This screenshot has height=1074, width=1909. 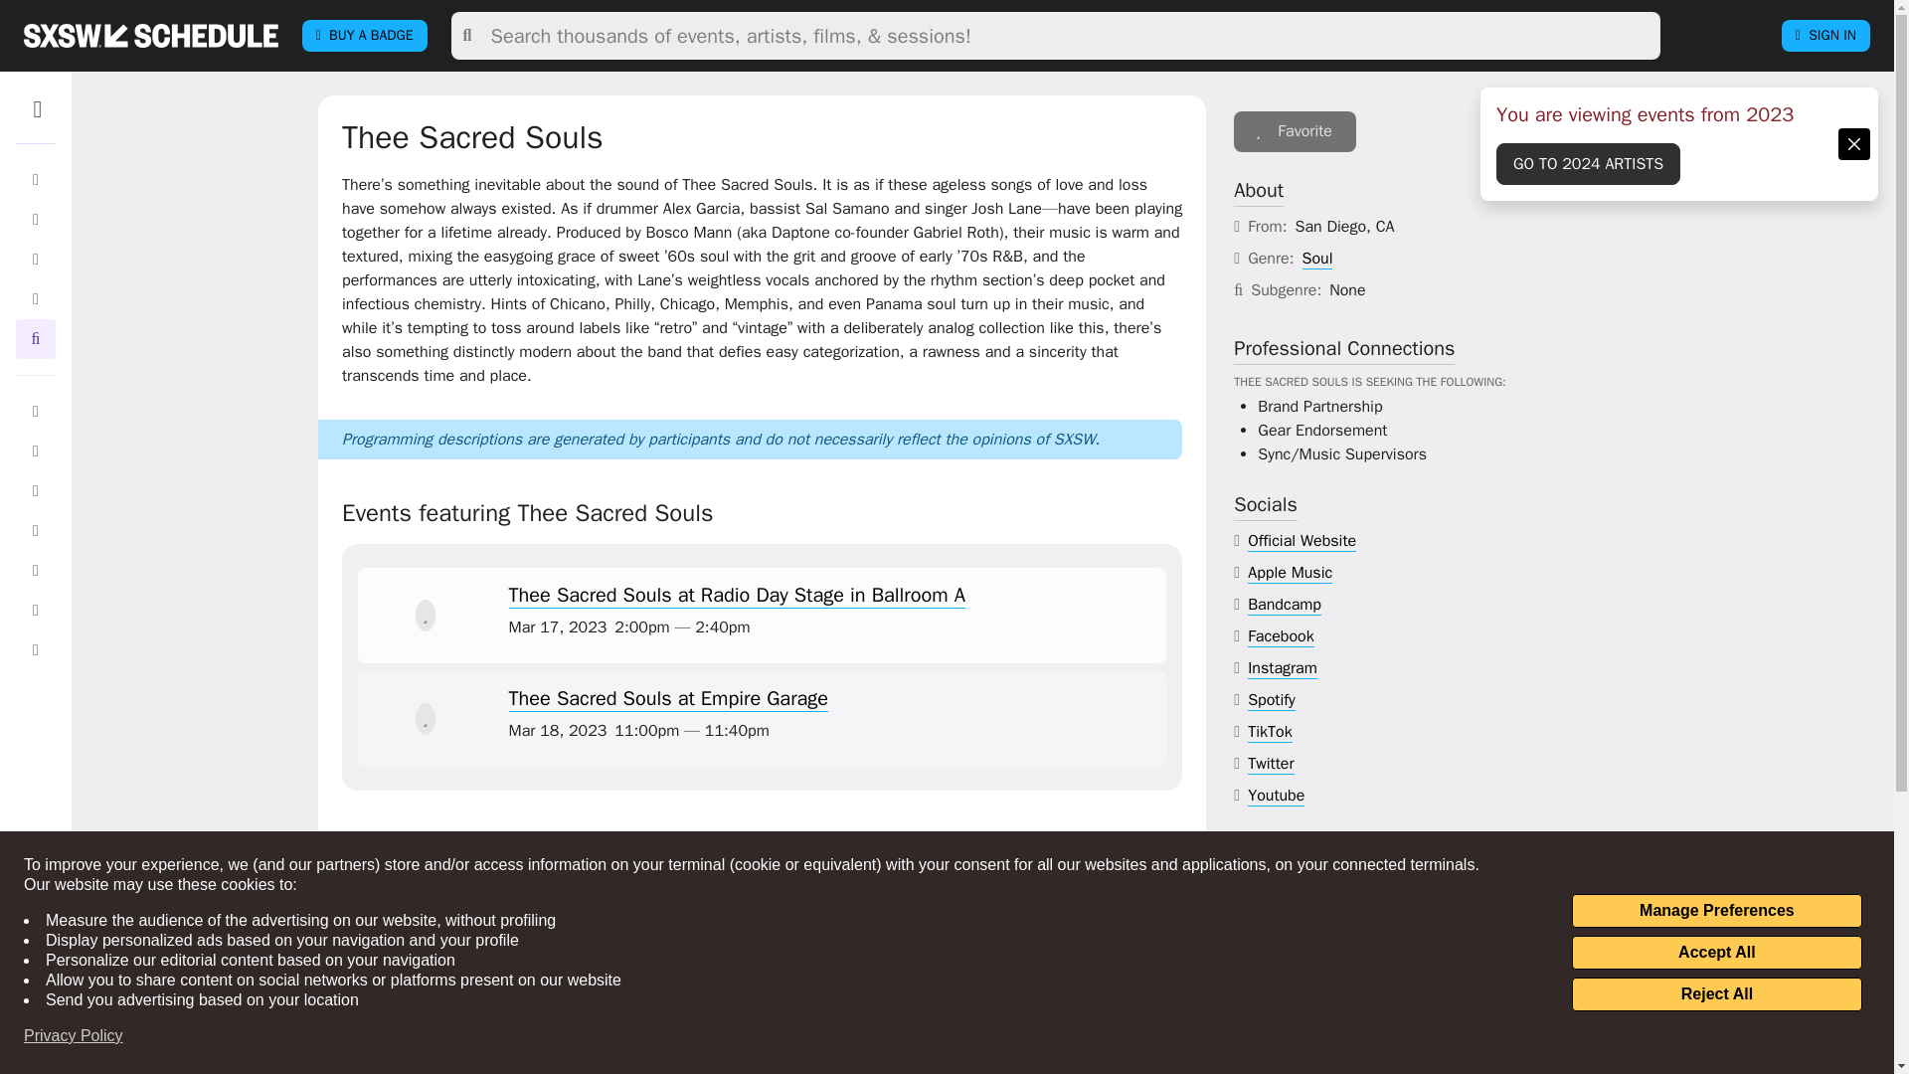 I want to click on SIGN IN, so click(x=1825, y=36).